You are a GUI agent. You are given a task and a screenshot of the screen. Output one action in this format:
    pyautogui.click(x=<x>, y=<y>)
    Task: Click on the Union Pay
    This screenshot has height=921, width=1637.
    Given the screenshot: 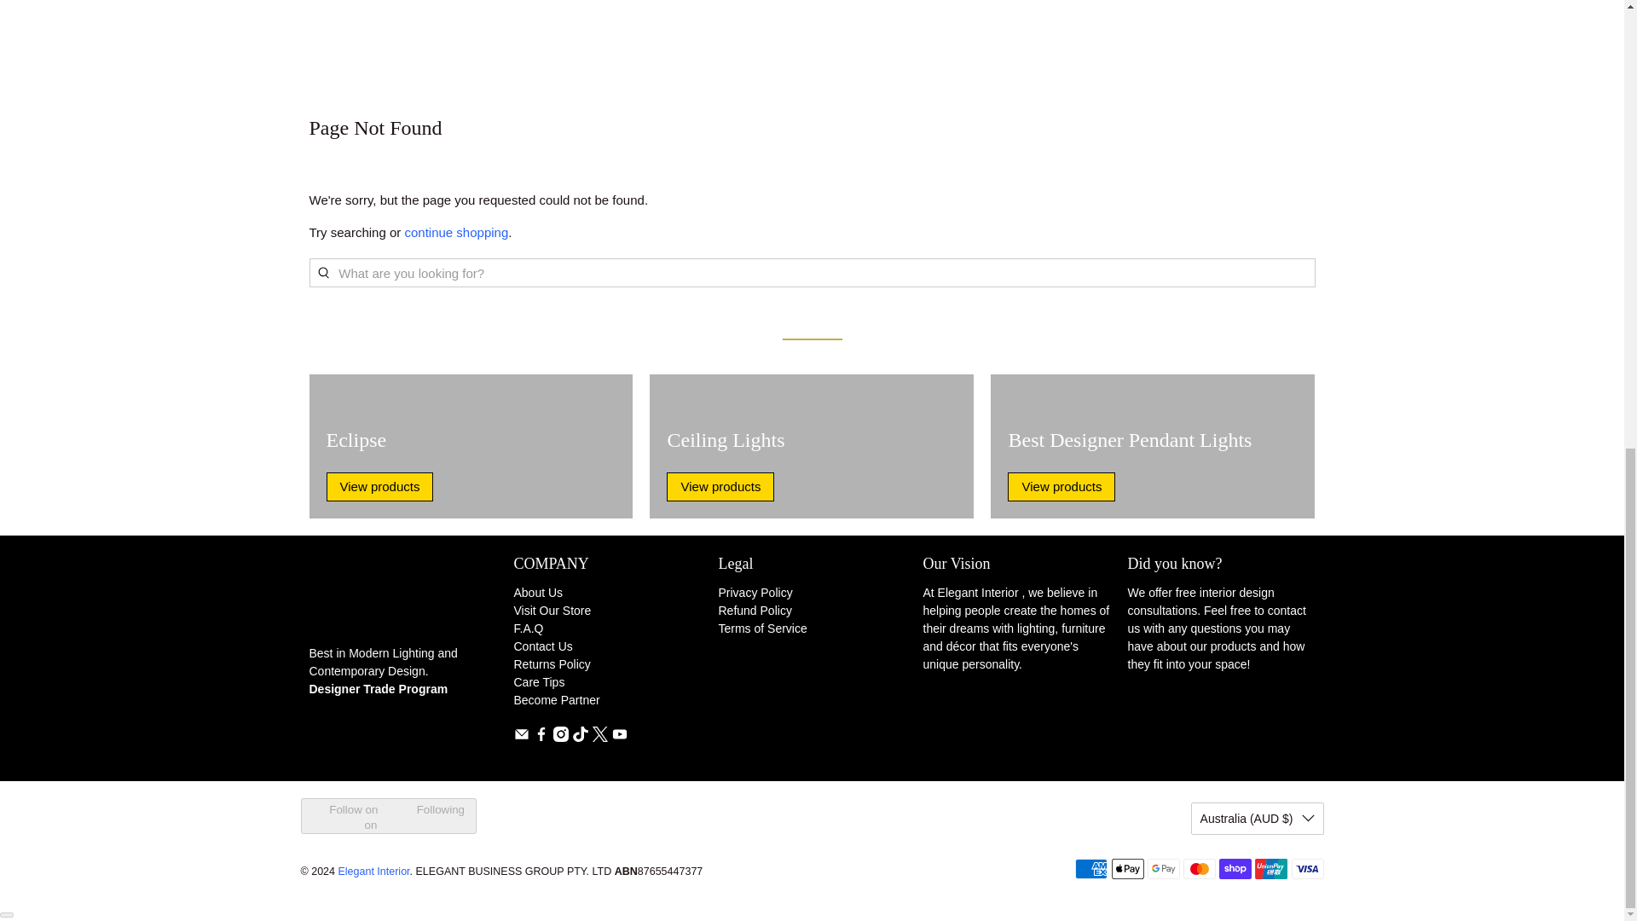 What is the action you would take?
    pyautogui.click(x=1270, y=868)
    